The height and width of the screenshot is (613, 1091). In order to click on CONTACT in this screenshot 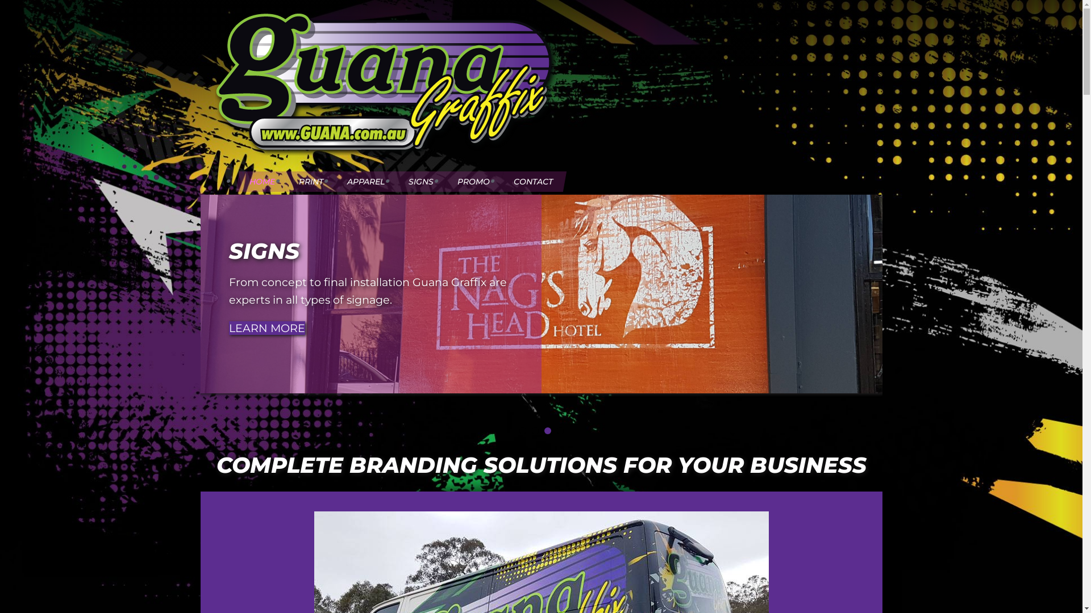, I will do `click(533, 182)`.